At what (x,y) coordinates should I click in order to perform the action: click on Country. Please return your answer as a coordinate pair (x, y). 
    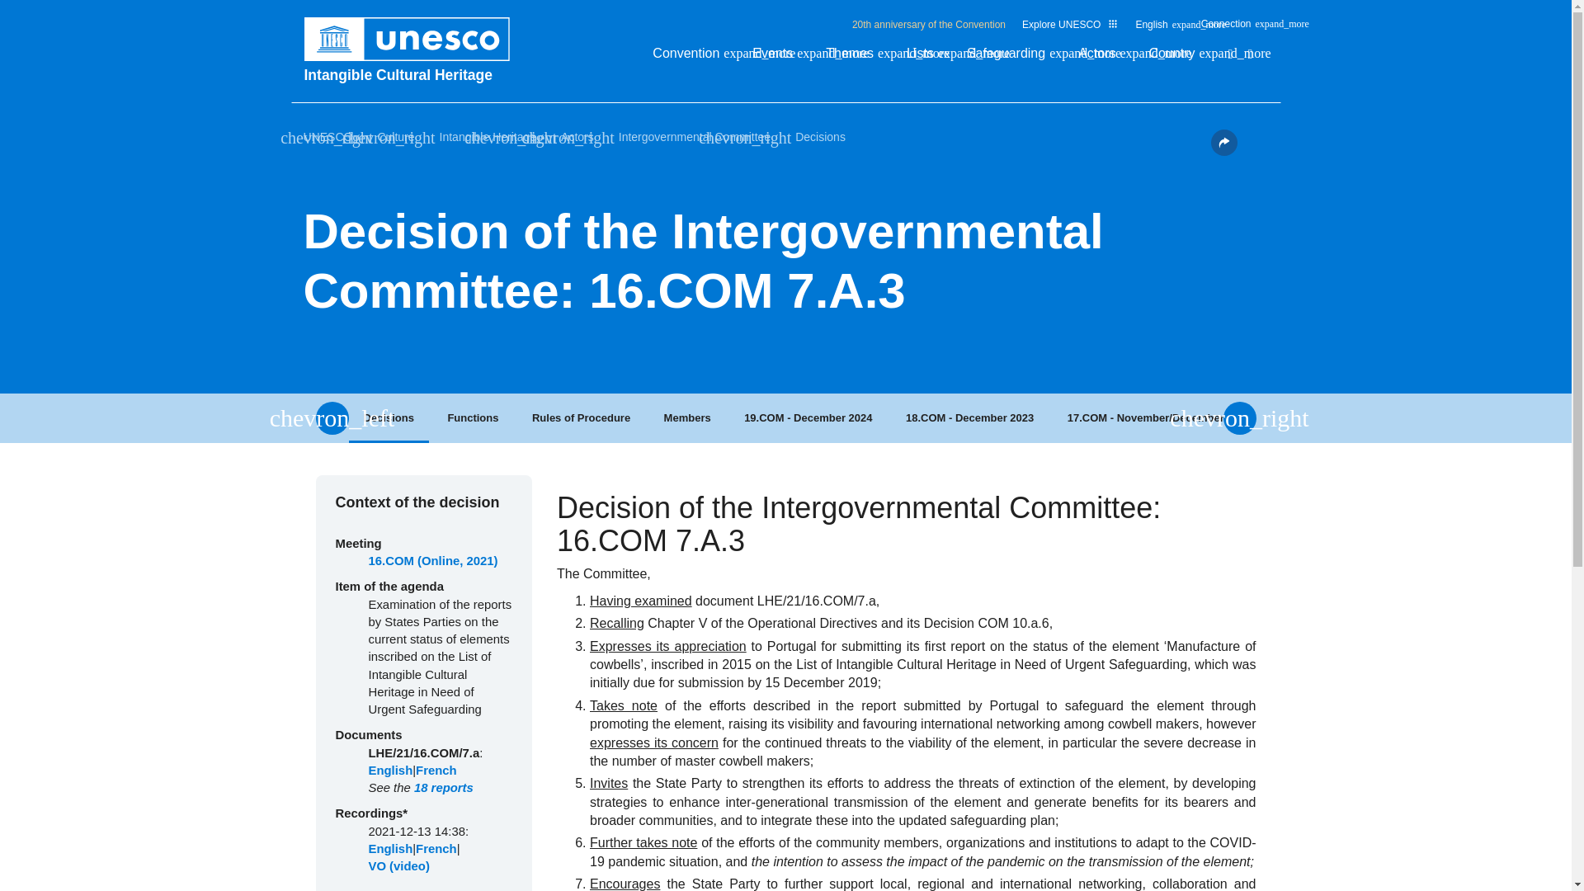
    Looking at the image, I should click on (1180, 58).